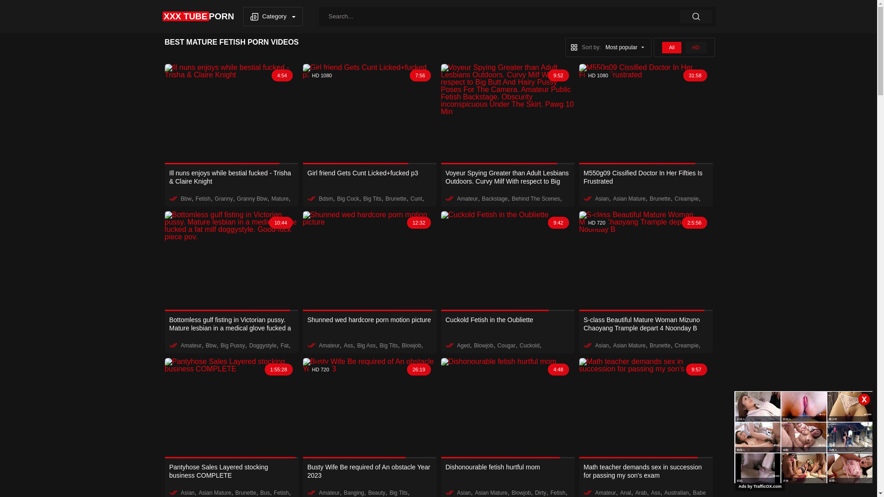 Image resolution: width=884 pixels, height=497 pixels. What do you see at coordinates (760, 486) in the screenshot?
I see `Ads by TrafficOX.com` at bounding box center [760, 486].